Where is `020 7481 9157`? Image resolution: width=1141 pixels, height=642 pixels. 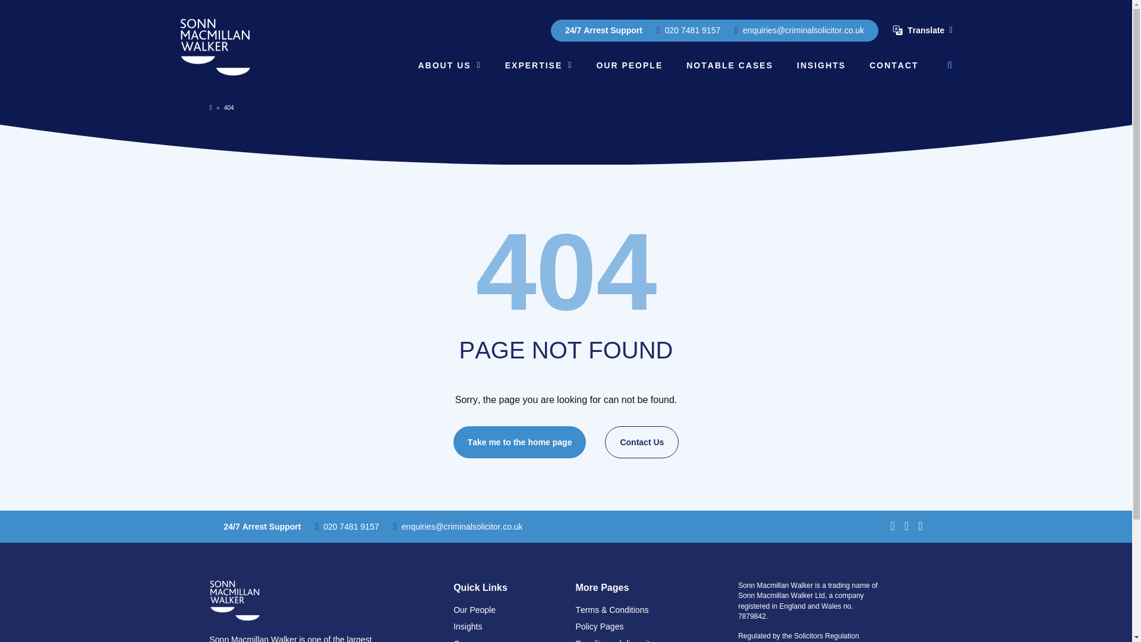 020 7481 9157 is located at coordinates (688, 30).